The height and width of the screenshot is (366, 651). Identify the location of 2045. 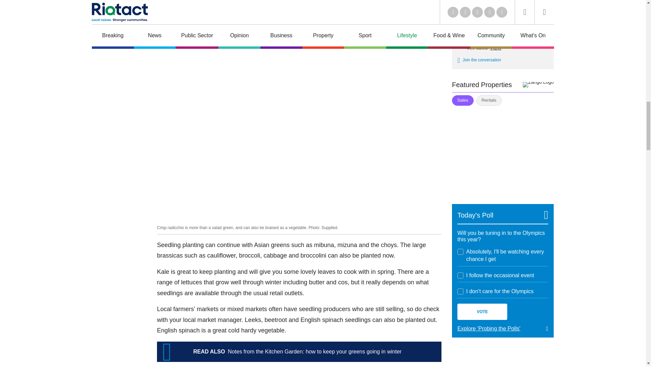
(460, 291).